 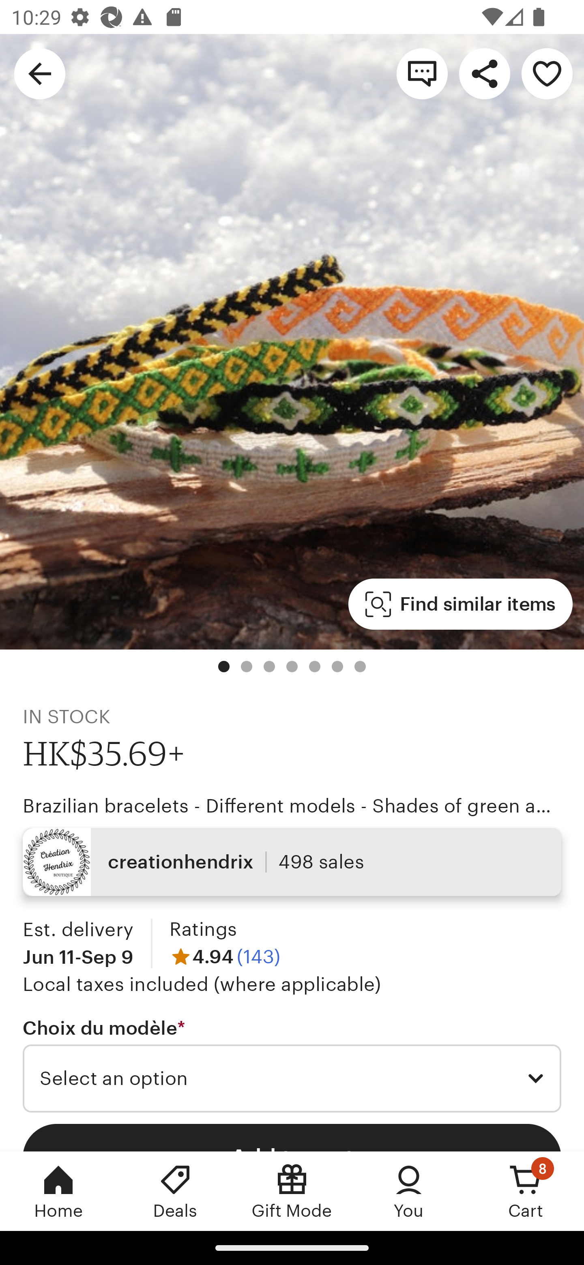 What do you see at coordinates (409, 1191) in the screenshot?
I see `You` at bounding box center [409, 1191].